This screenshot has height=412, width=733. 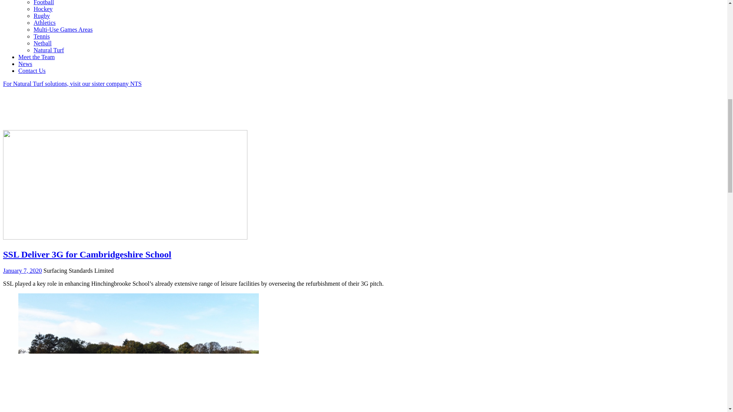 What do you see at coordinates (25, 64) in the screenshot?
I see `News` at bounding box center [25, 64].